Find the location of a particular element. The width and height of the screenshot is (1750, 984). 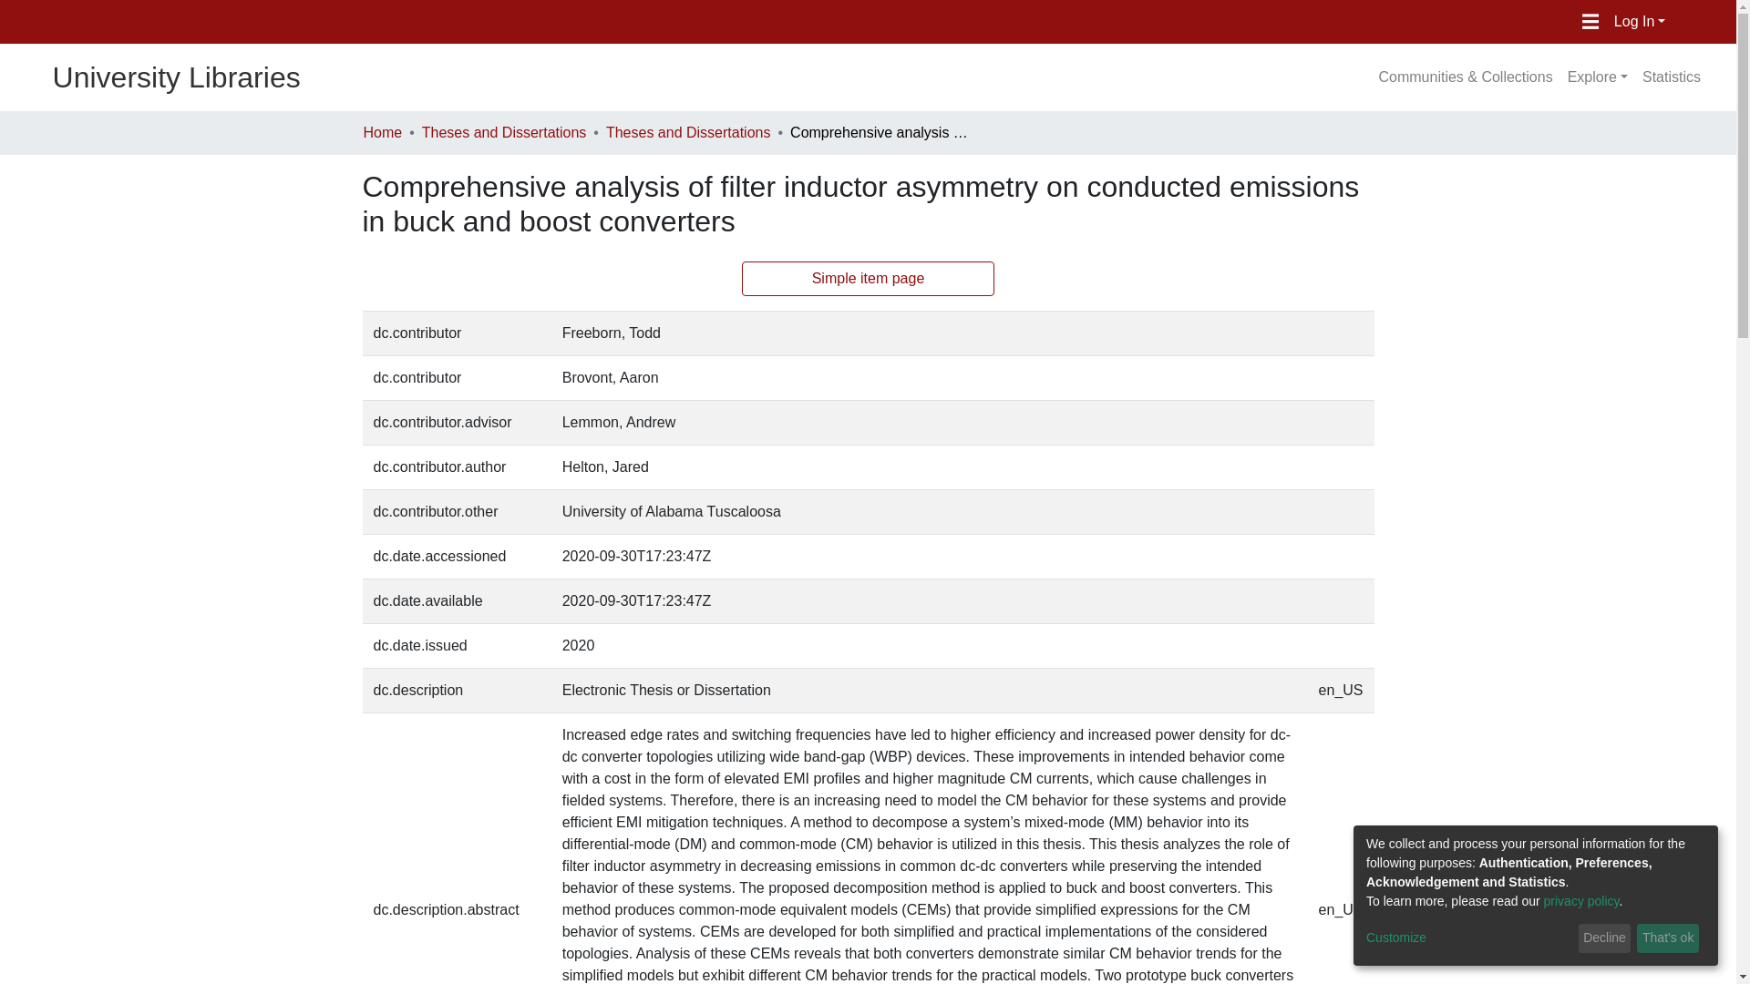

Theses and Dissertations is located at coordinates (688, 132).